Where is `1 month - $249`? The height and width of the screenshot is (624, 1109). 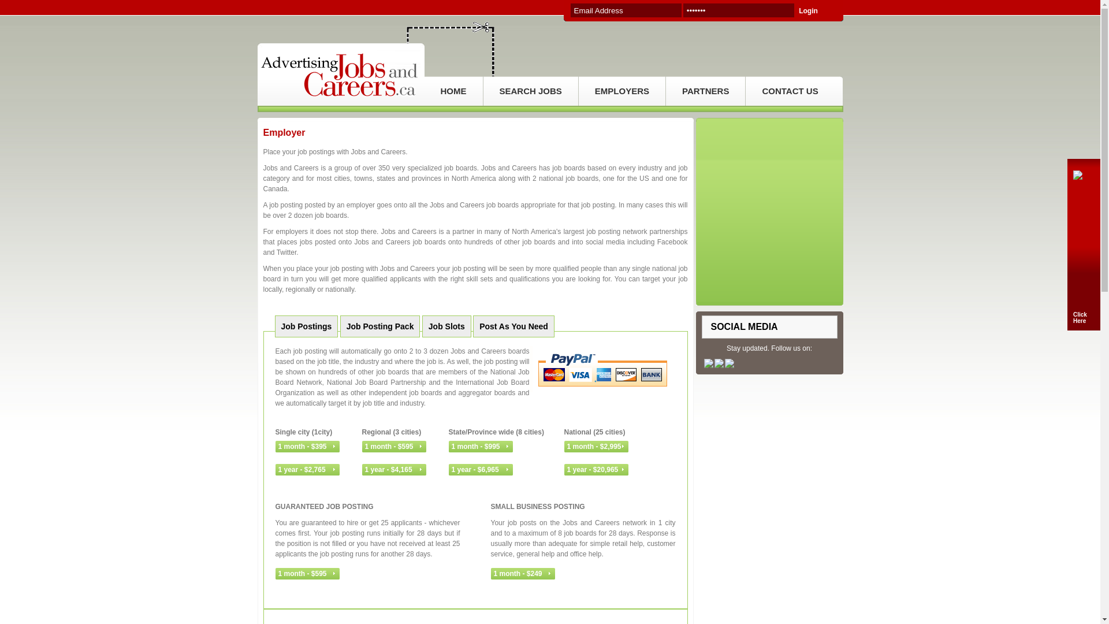
1 month - $249 is located at coordinates (523, 574).